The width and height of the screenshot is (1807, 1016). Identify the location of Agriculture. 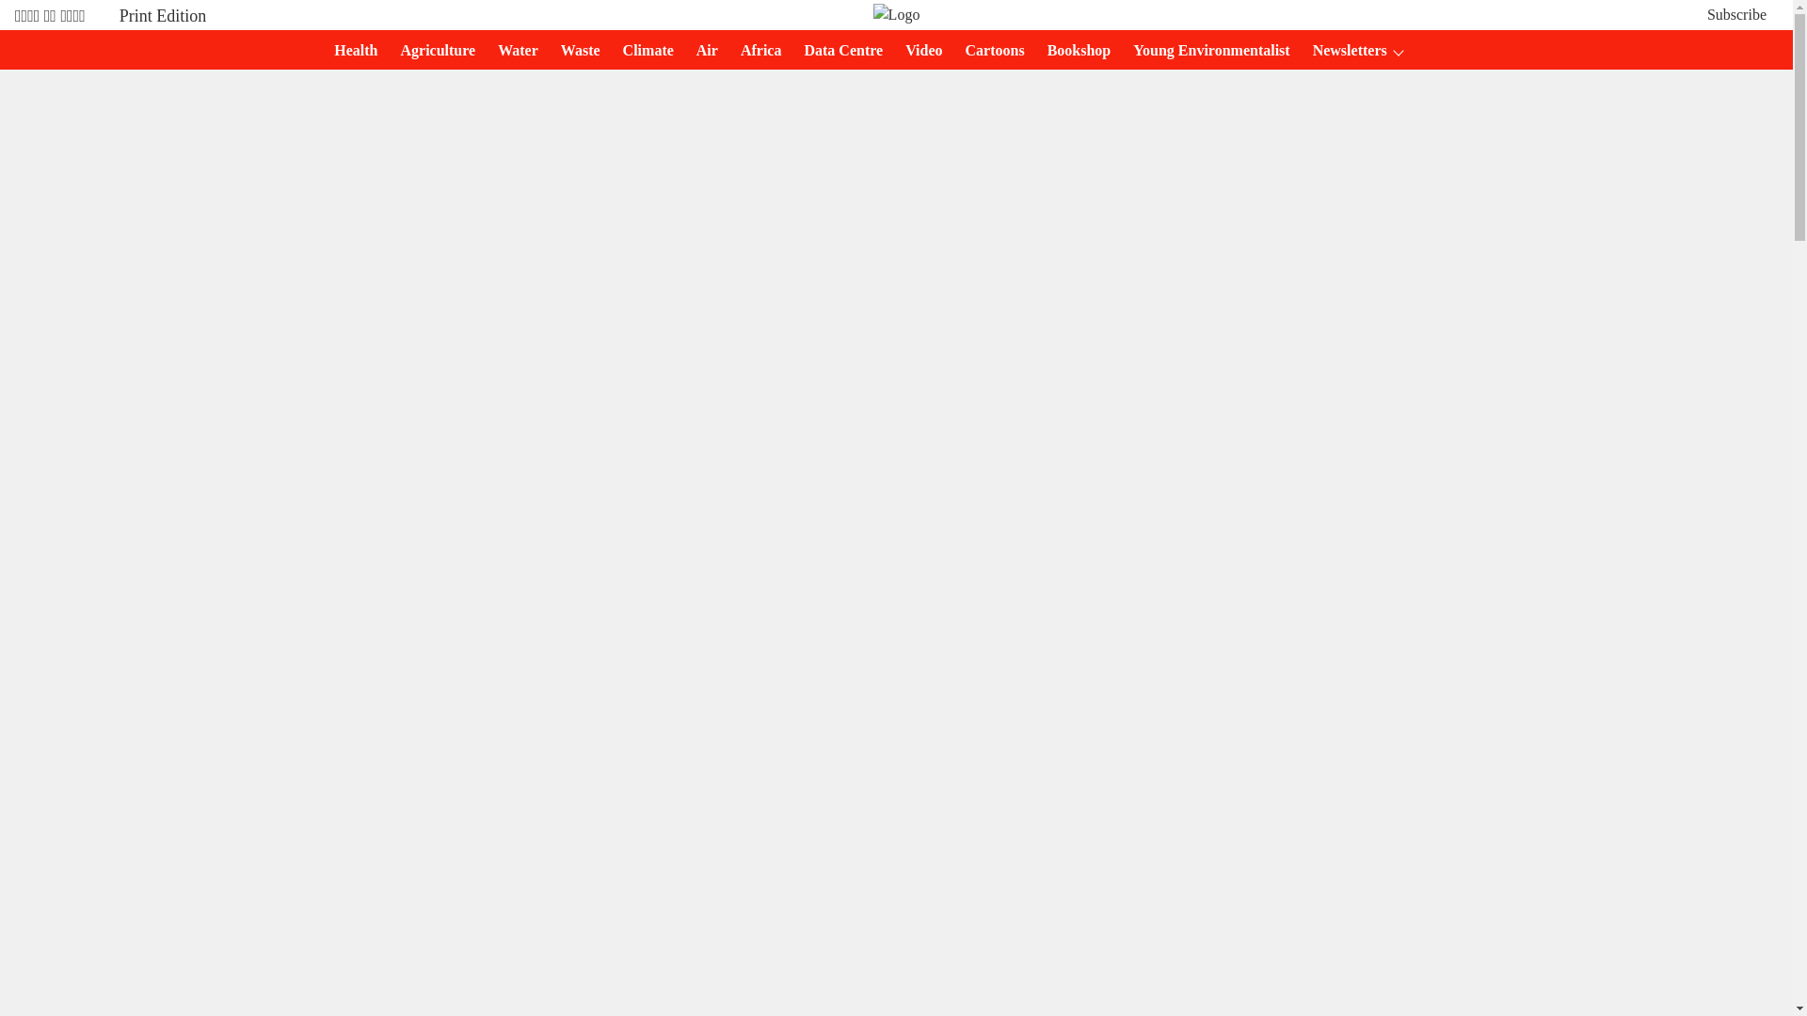
(431, 51).